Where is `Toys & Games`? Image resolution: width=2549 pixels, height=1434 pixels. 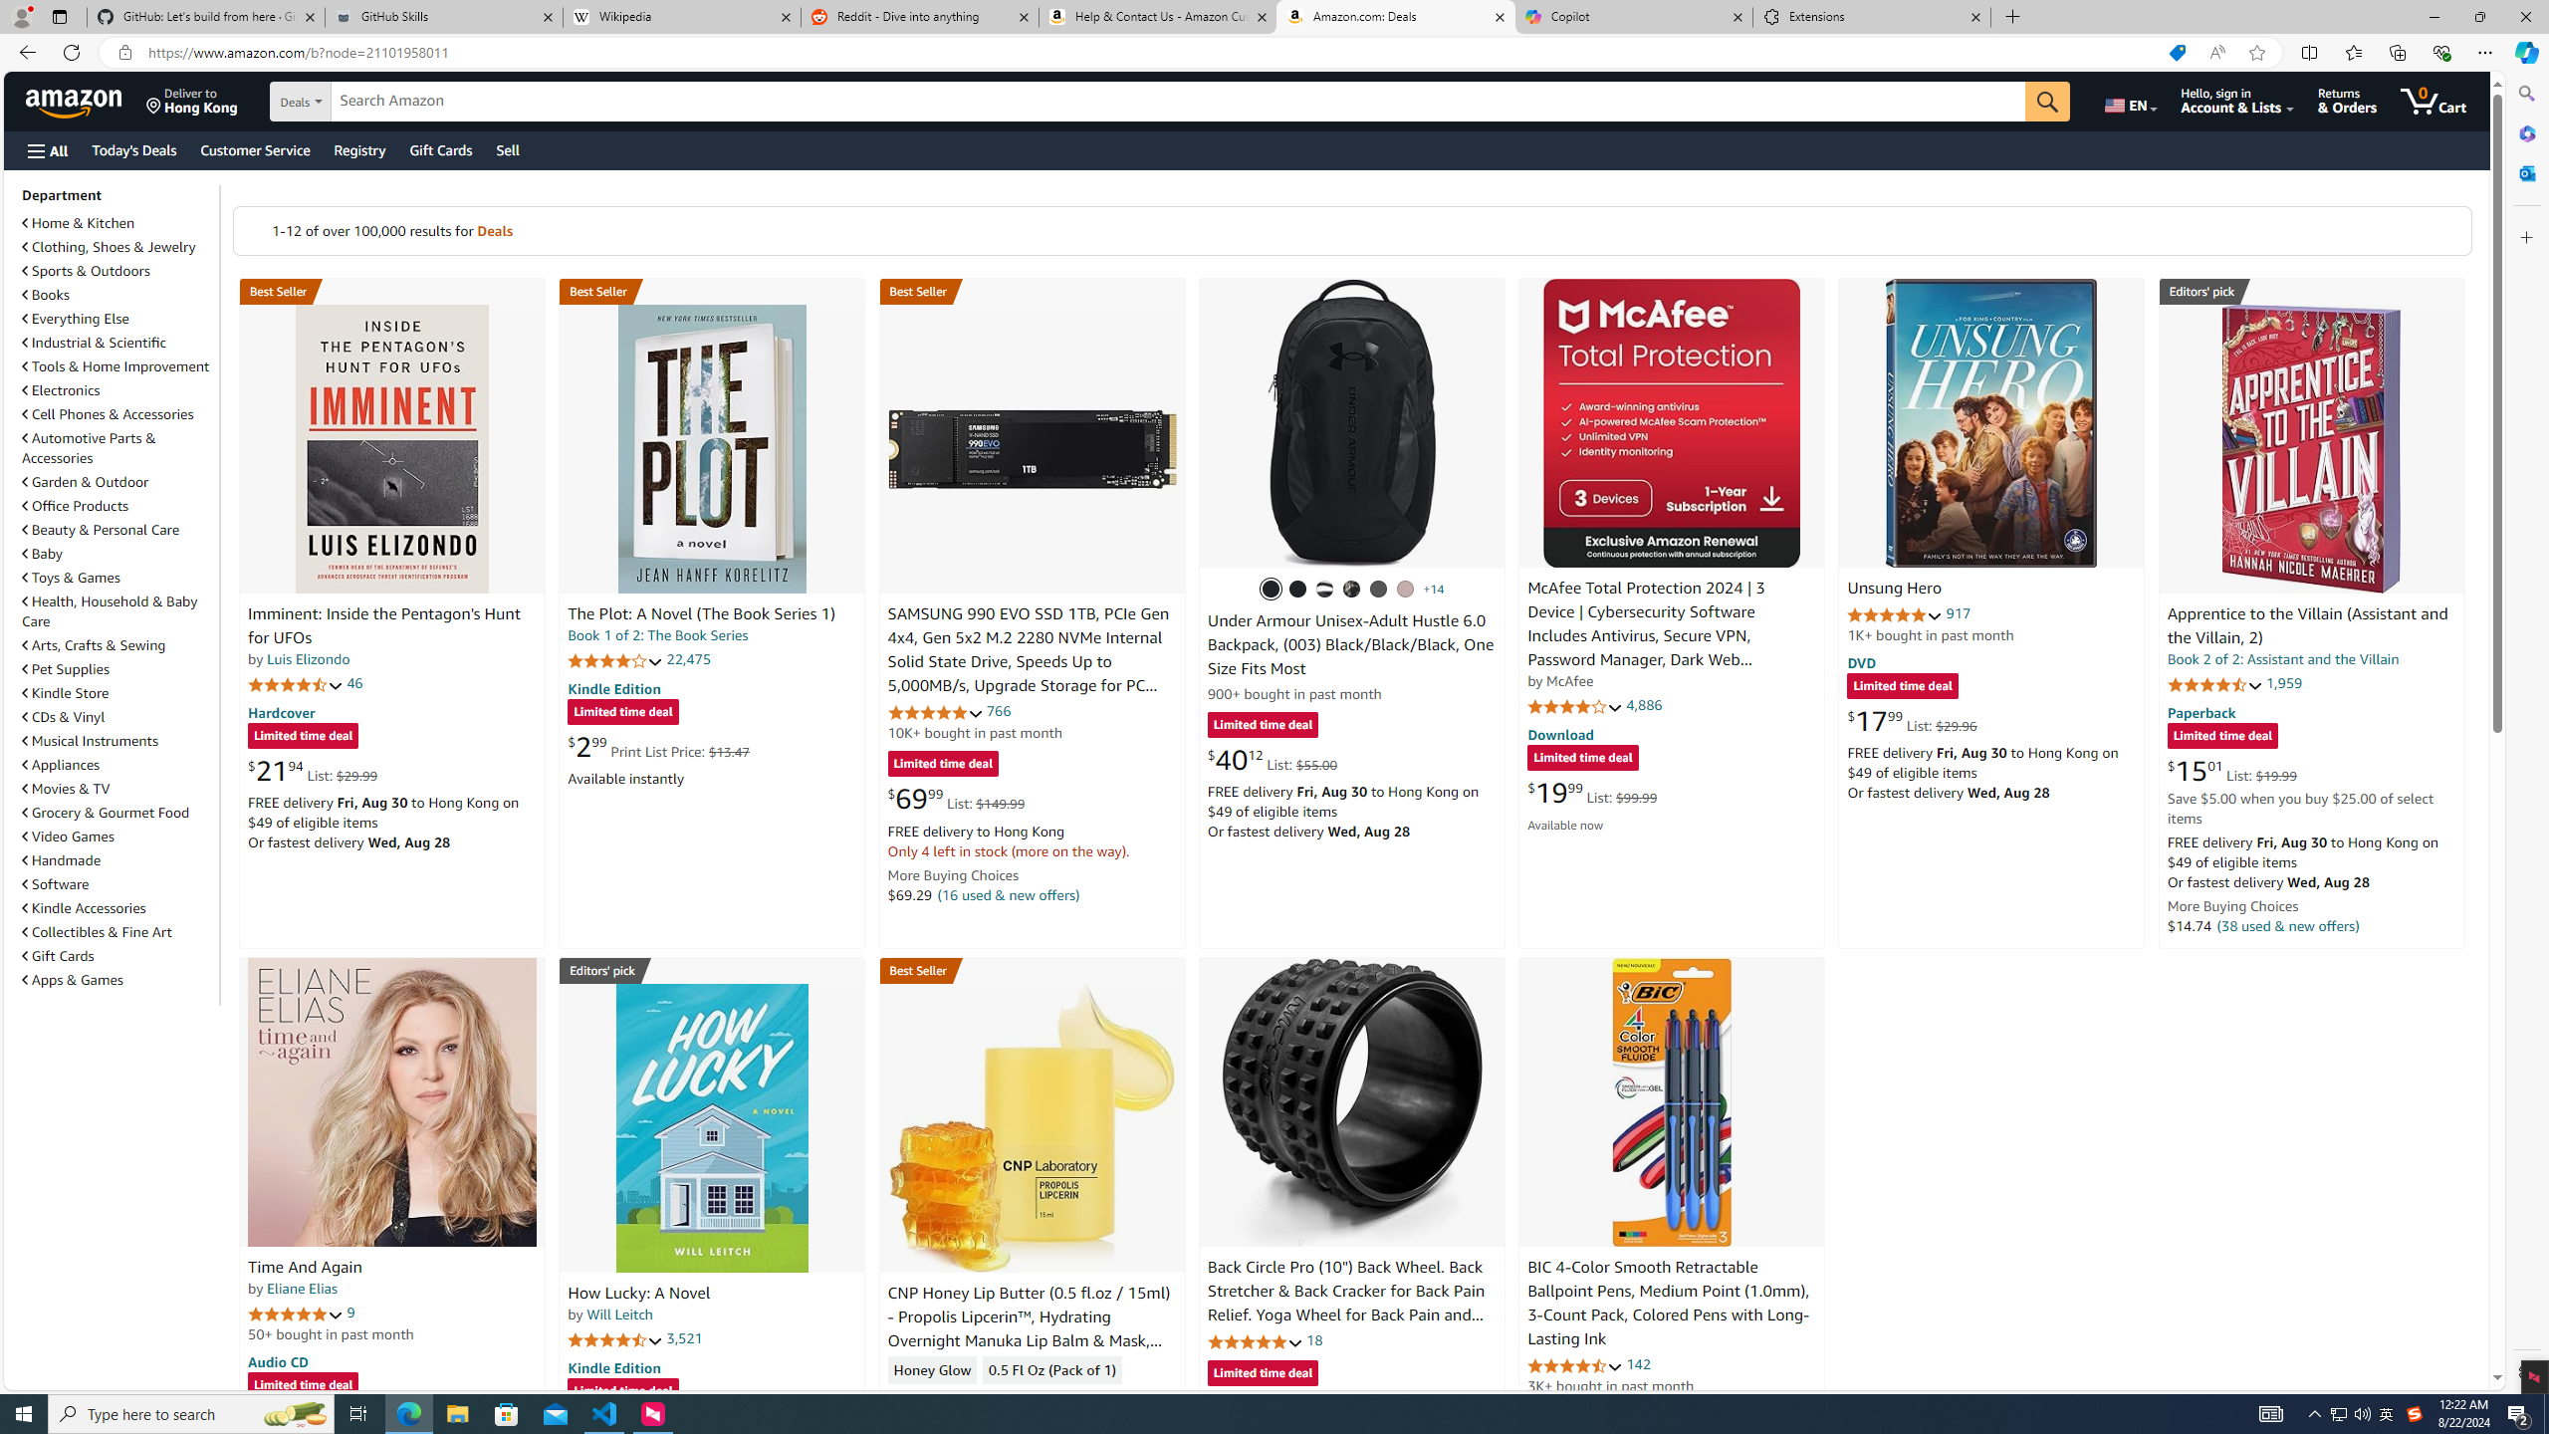
Toys & Games is located at coordinates (72, 578).